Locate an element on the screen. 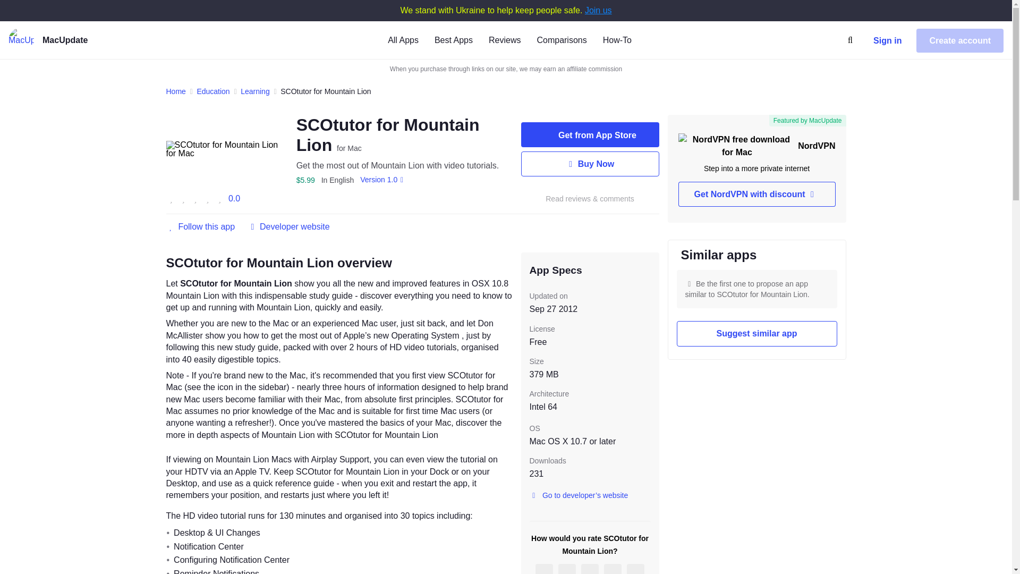 The height and width of the screenshot is (574, 1020). Join us is located at coordinates (598, 10).